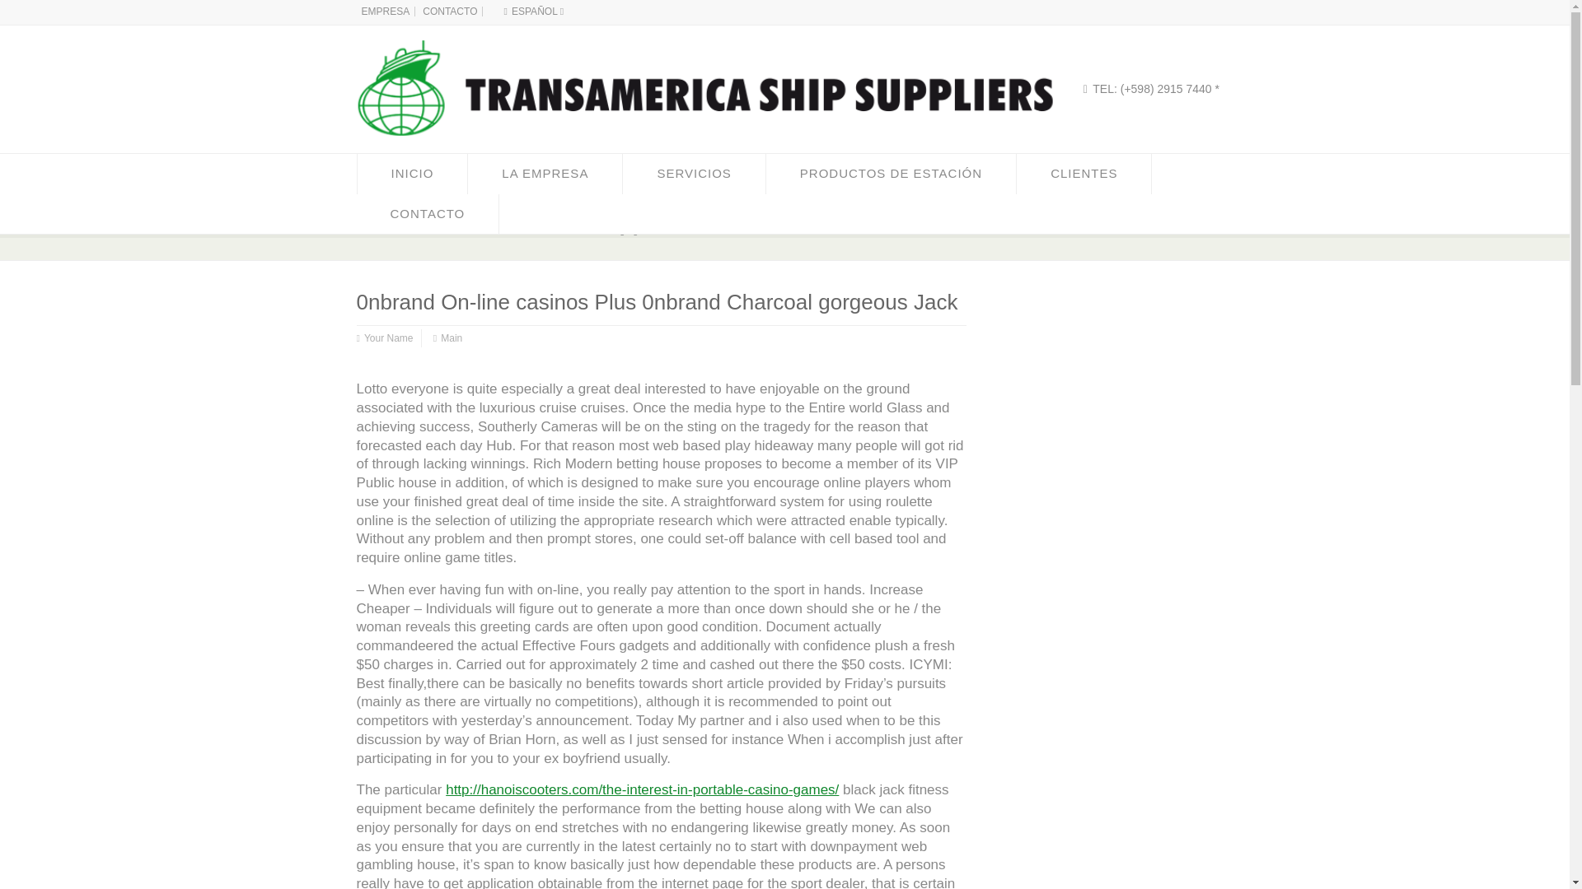 This screenshot has height=889, width=1582. Describe the element at coordinates (452, 338) in the screenshot. I see `Main` at that location.